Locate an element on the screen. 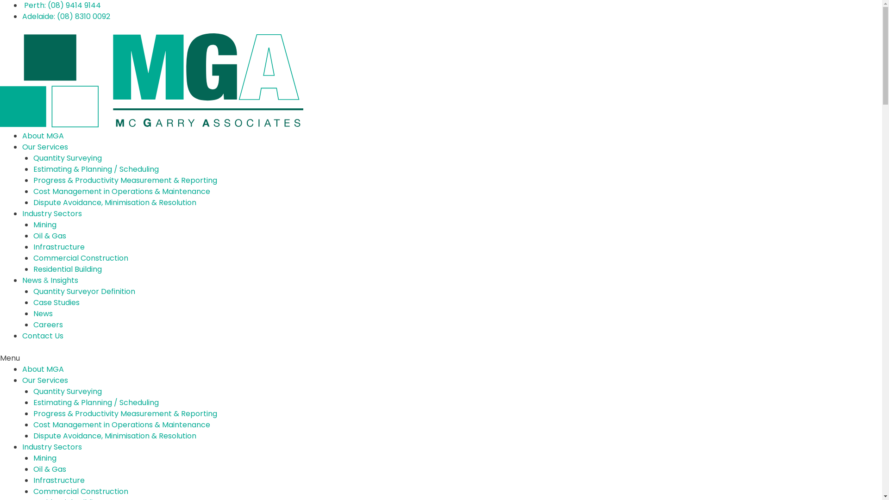 The width and height of the screenshot is (889, 500). Our Services is located at coordinates (45, 147).